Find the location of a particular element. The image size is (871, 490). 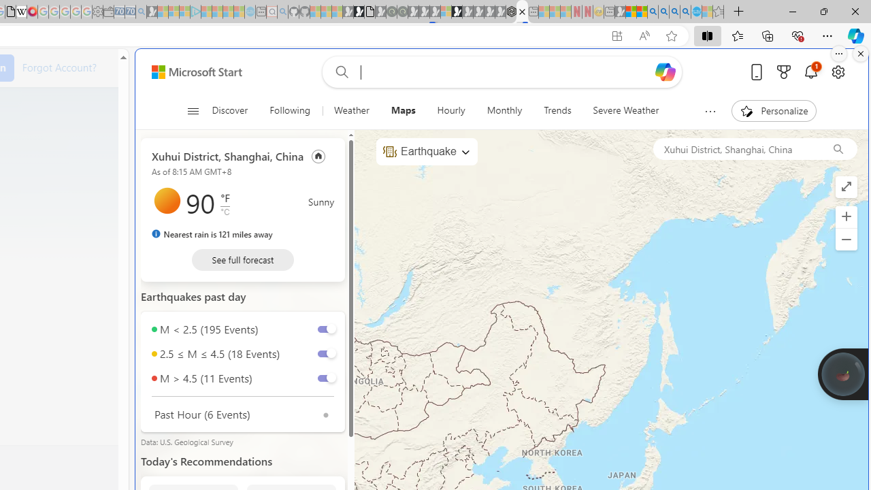

Cheap Car Rentals - Save70.com - Sleeping is located at coordinates (130, 12).